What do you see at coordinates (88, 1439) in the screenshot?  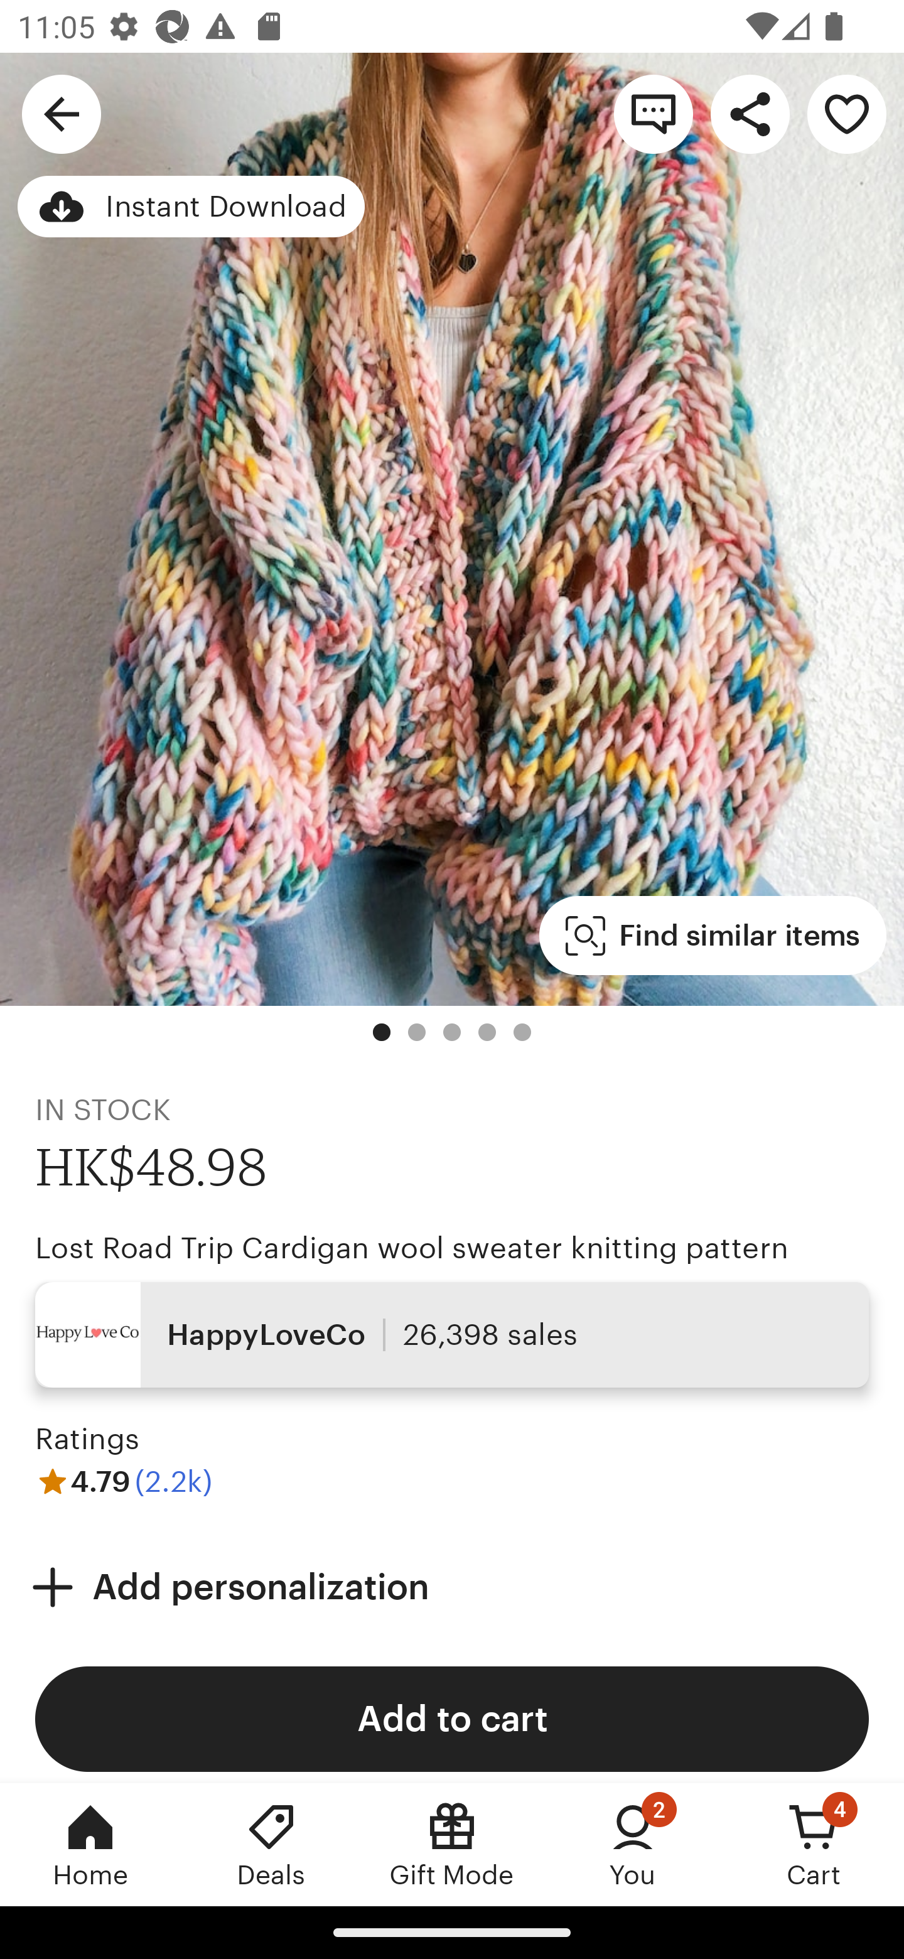 I see `Ratings` at bounding box center [88, 1439].